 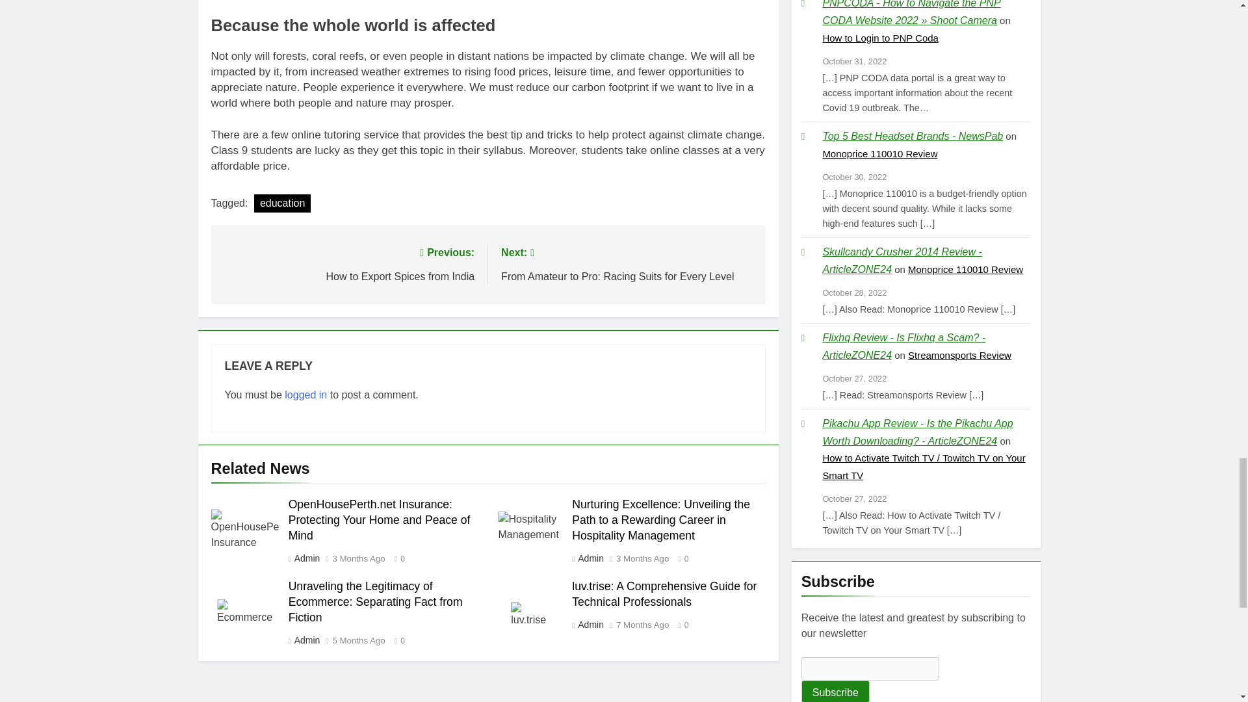 I want to click on Subscribe, so click(x=835, y=691).